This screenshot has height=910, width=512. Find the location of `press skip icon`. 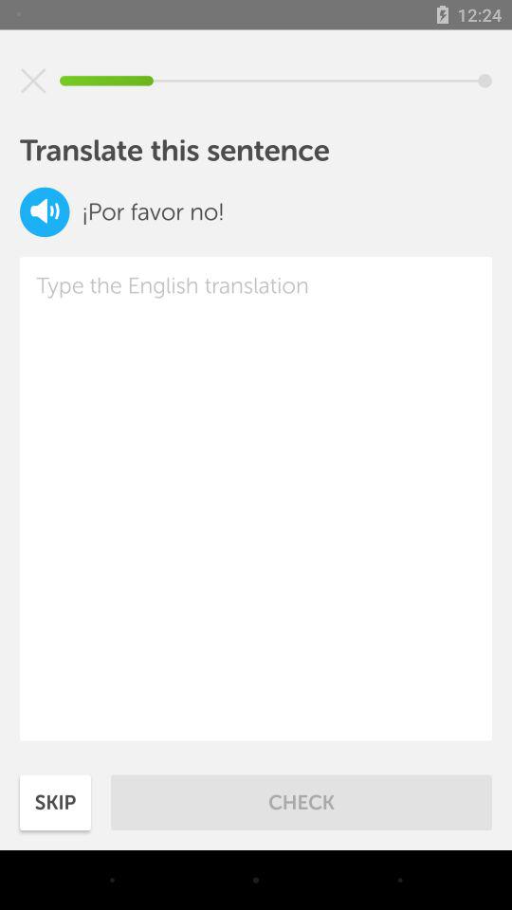

press skip icon is located at coordinates (55, 802).